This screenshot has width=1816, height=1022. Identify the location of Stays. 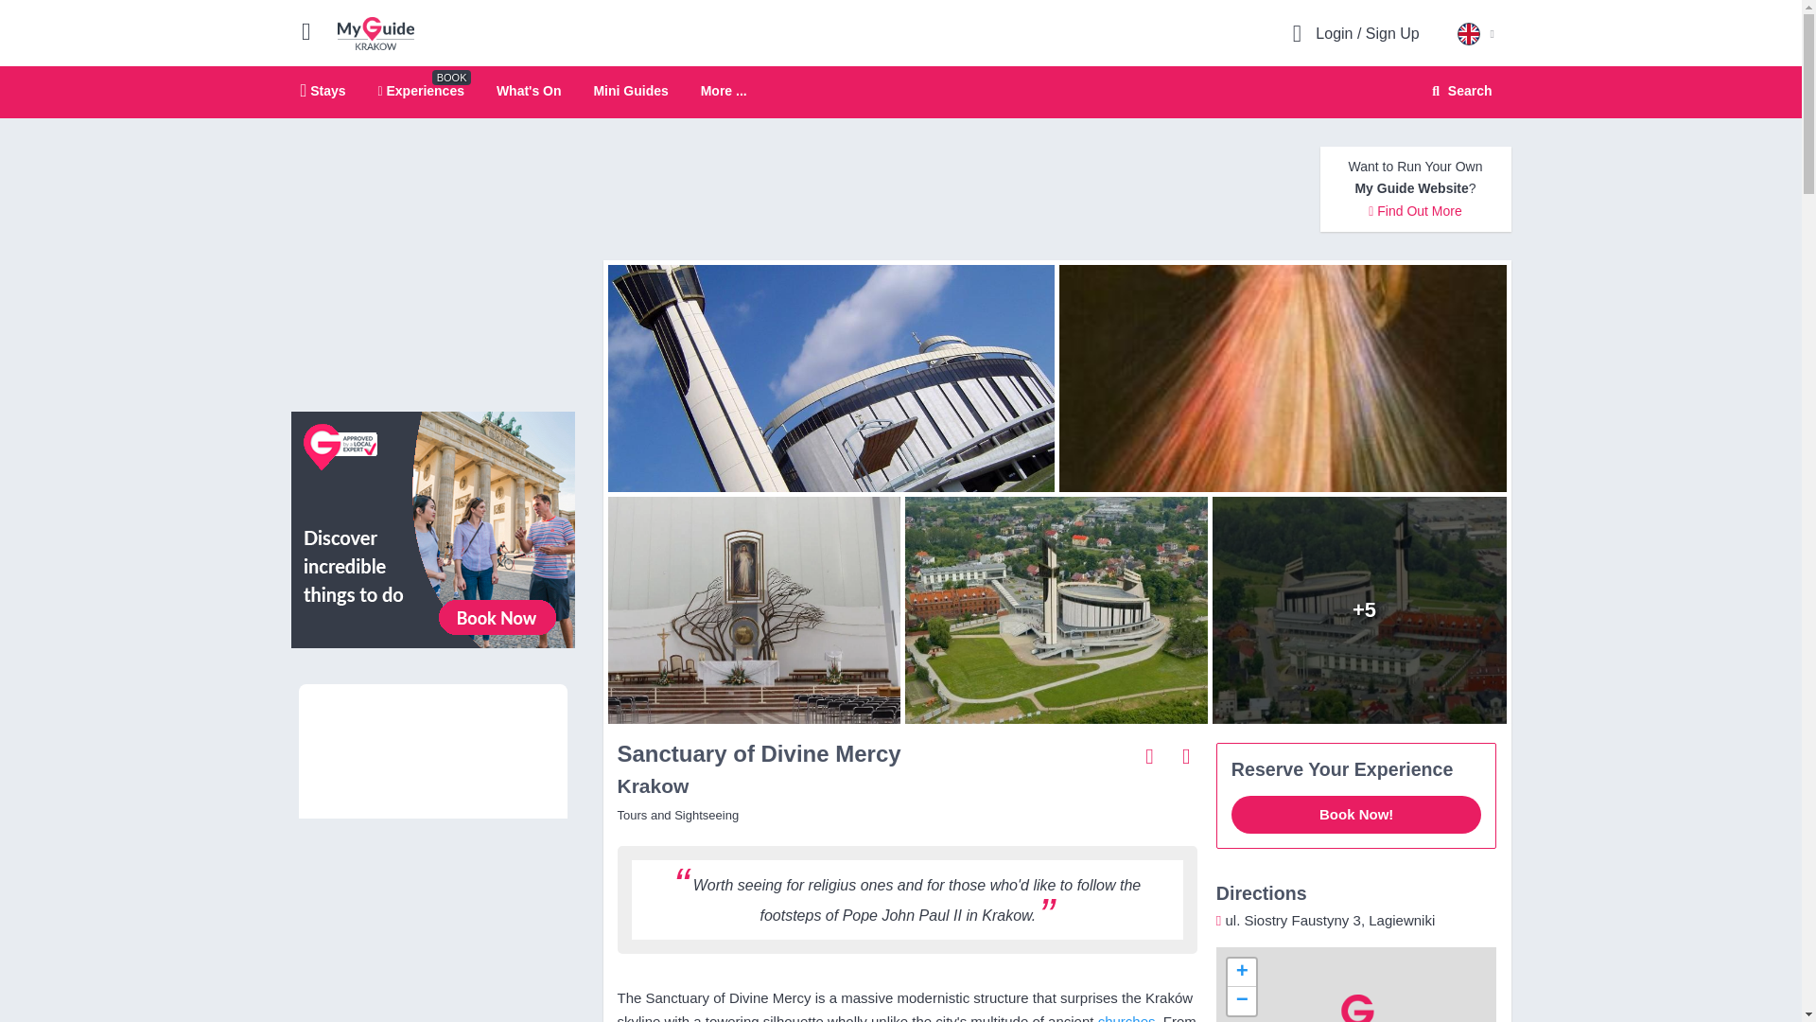
(323, 90).